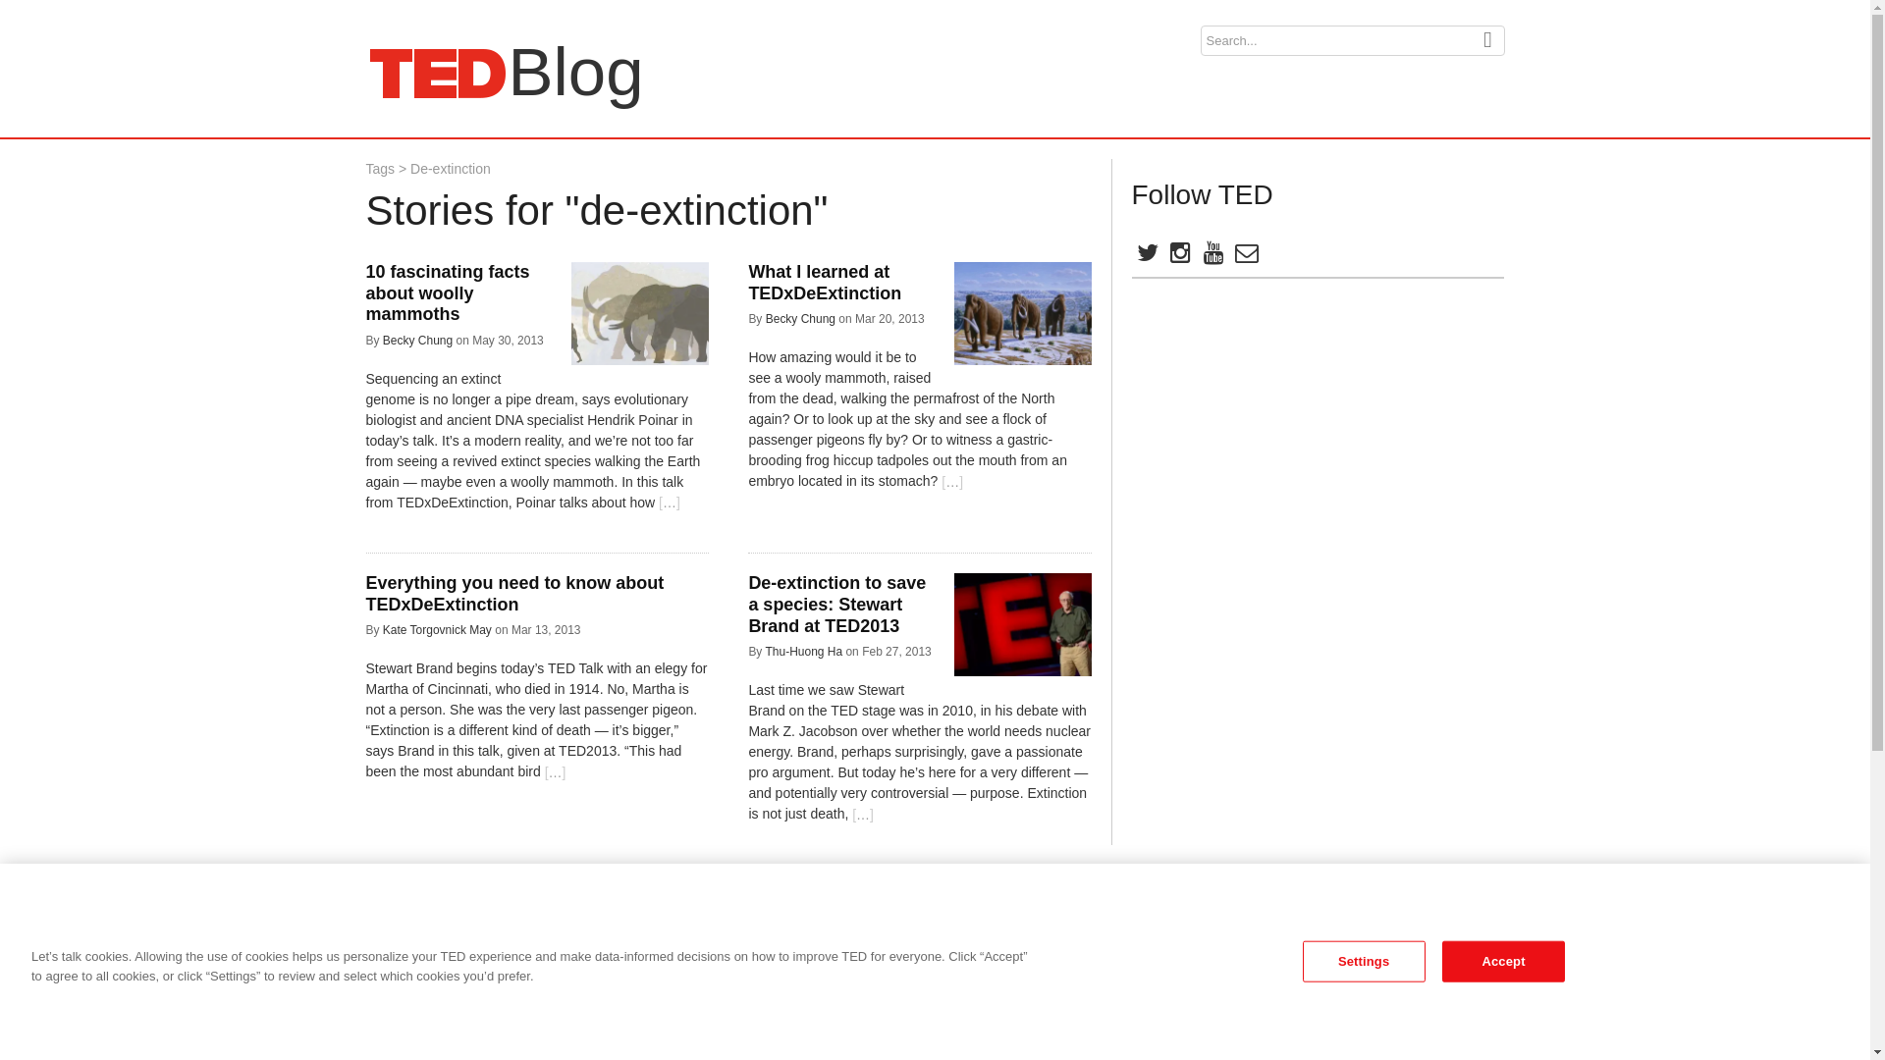 The image size is (1885, 1060). I want to click on Posts by Kate Torgovnick May, so click(836, 604).